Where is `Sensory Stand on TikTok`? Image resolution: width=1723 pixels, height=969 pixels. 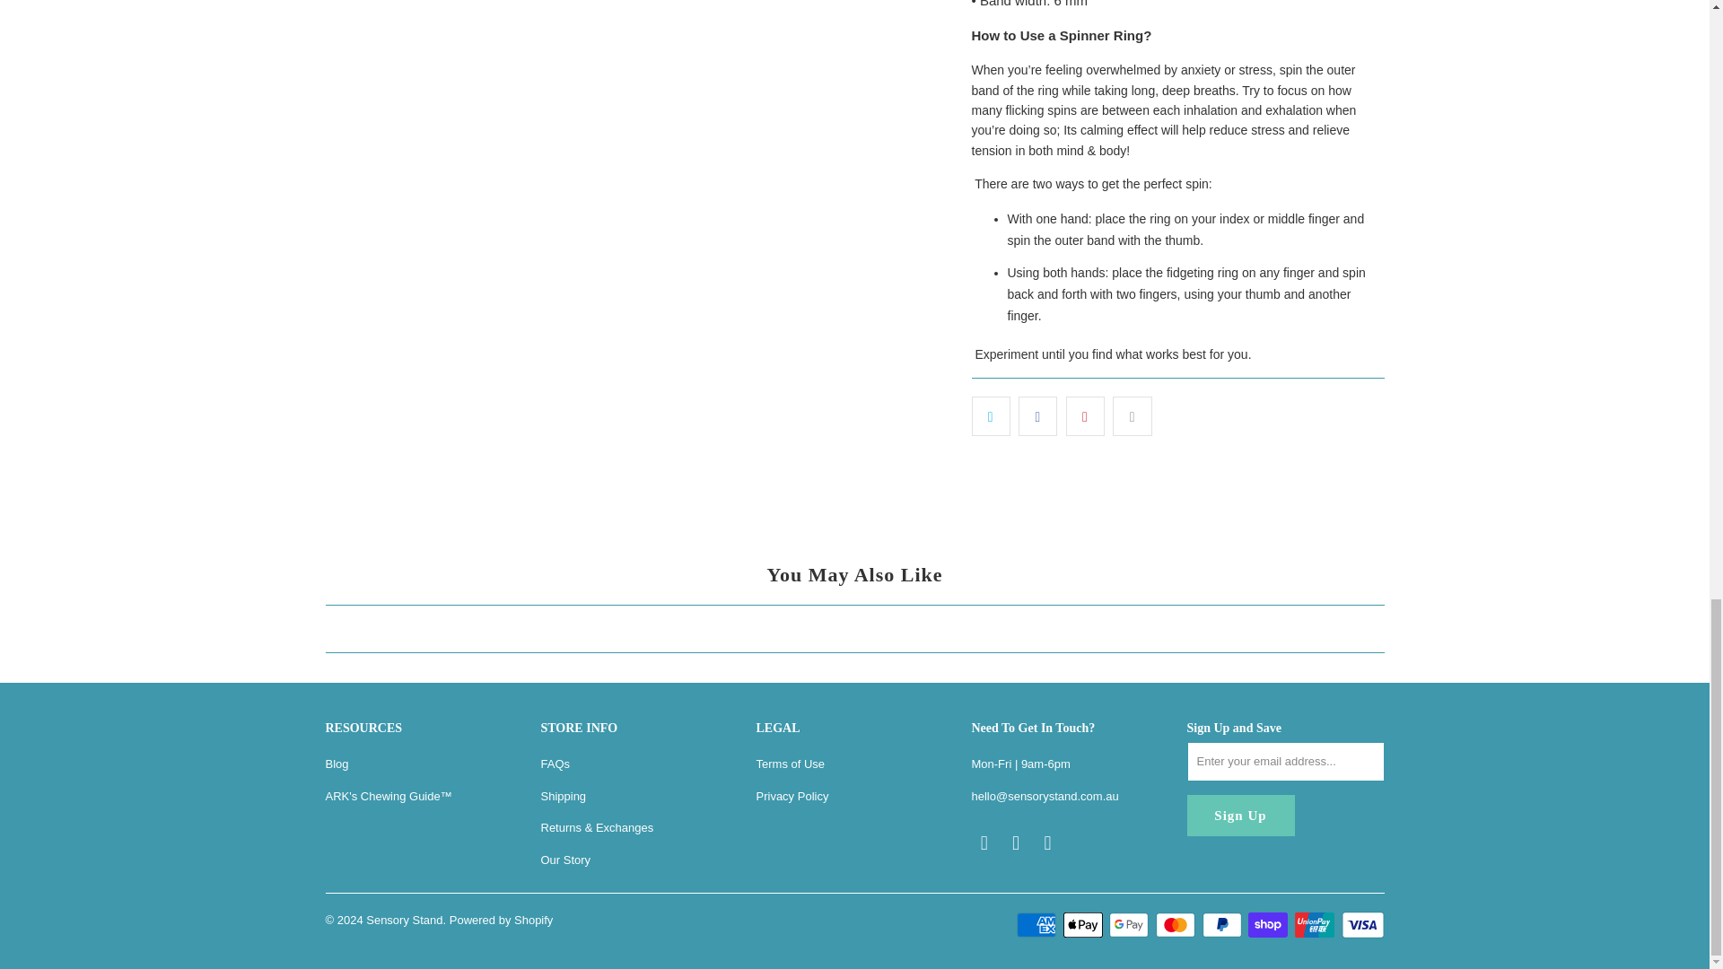 Sensory Stand on TikTok is located at coordinates (1048, 842).